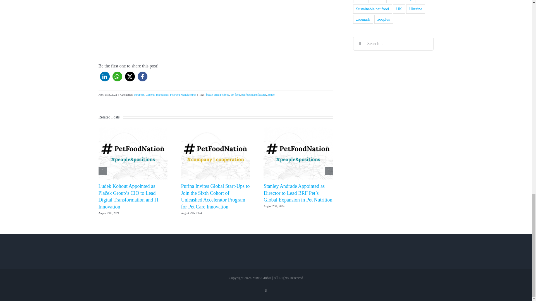 The image size is (536, 301). I want to click on Share on Whatsapp, so click(117, 76).